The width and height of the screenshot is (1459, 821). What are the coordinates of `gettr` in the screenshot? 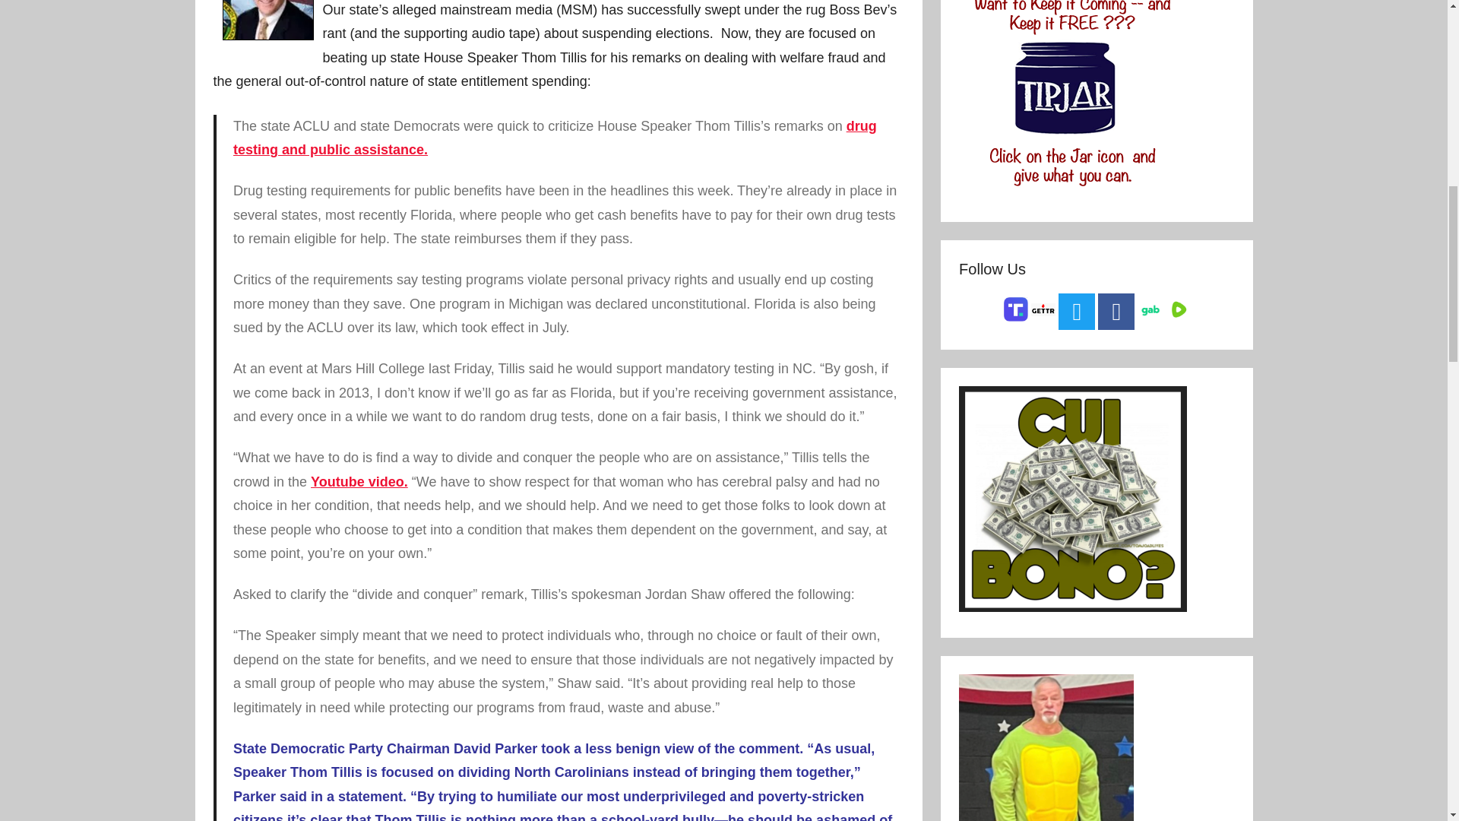 It's located at (1043, 313).